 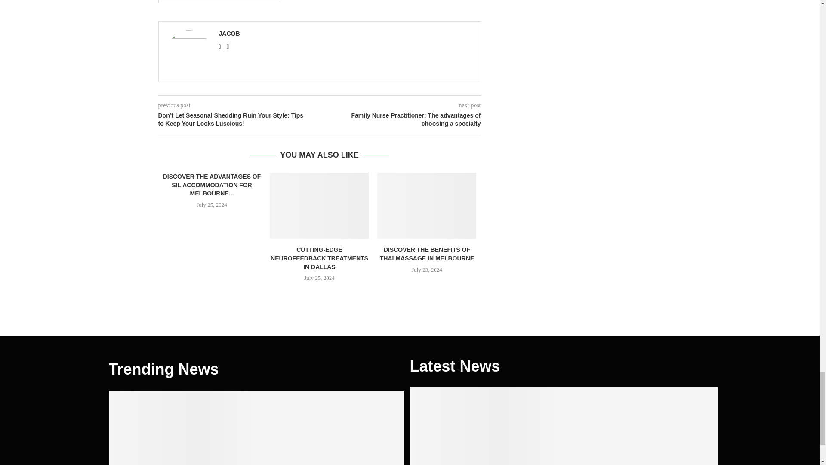 What do you see at coordinates (427, 205) in the screenshot?
I see `Discover the Benefits of Thai Massage in Melbourne` at bounding box center [427, 205].